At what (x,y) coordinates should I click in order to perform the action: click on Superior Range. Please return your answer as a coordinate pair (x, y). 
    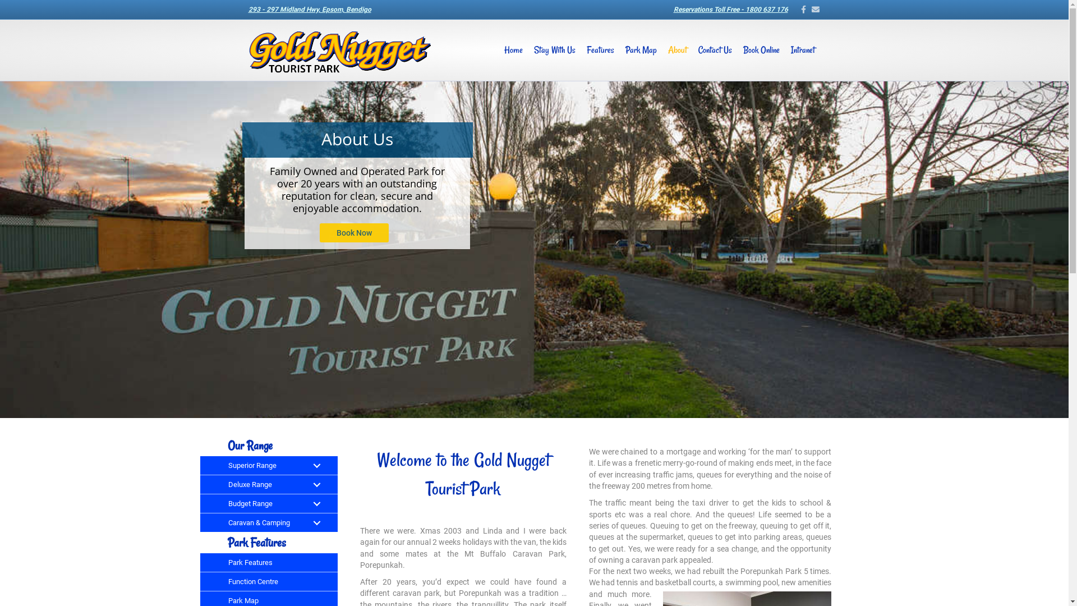
    Looking at the image, I should click on (269, 466).